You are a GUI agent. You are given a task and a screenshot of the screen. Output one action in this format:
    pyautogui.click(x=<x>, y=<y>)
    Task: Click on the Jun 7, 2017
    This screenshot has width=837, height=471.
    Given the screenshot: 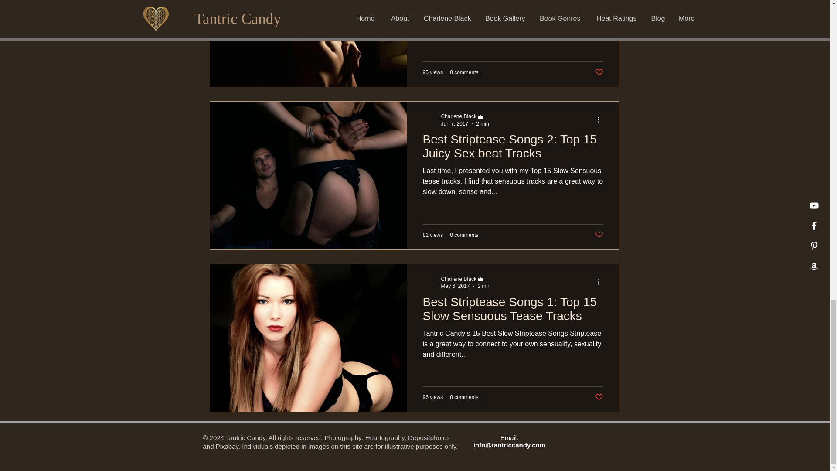 What is the action you would take?
    pyautogui.click(x=455, y=123)
    